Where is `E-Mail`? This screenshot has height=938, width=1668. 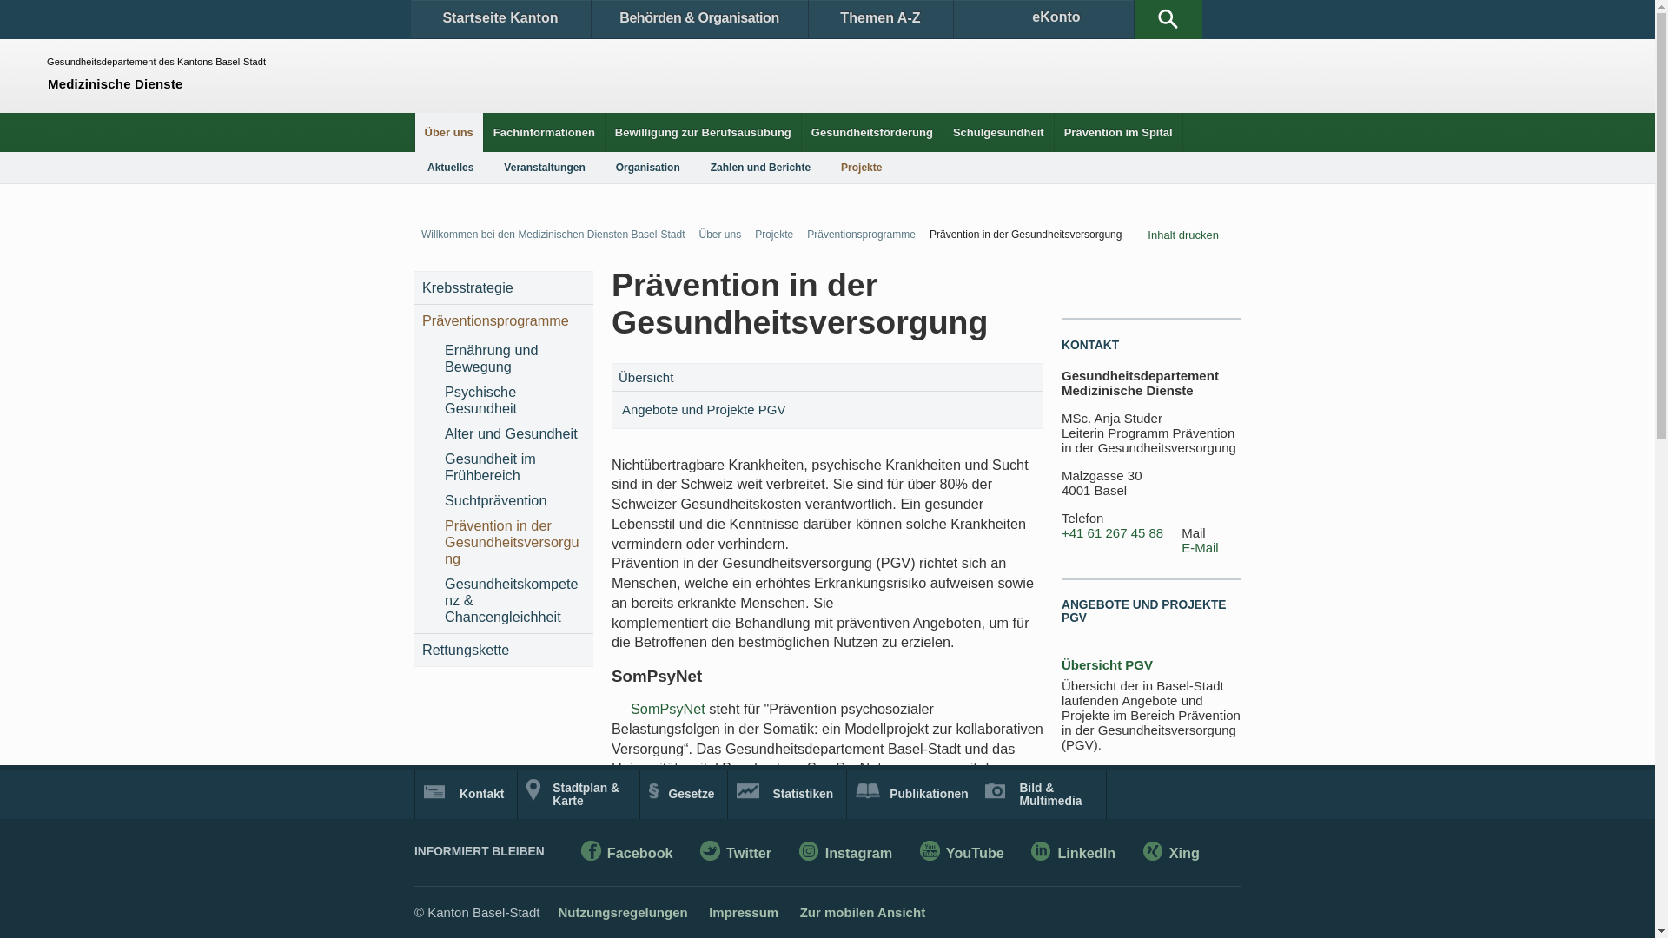
E-Mail is located at coordinates (1201, 548).